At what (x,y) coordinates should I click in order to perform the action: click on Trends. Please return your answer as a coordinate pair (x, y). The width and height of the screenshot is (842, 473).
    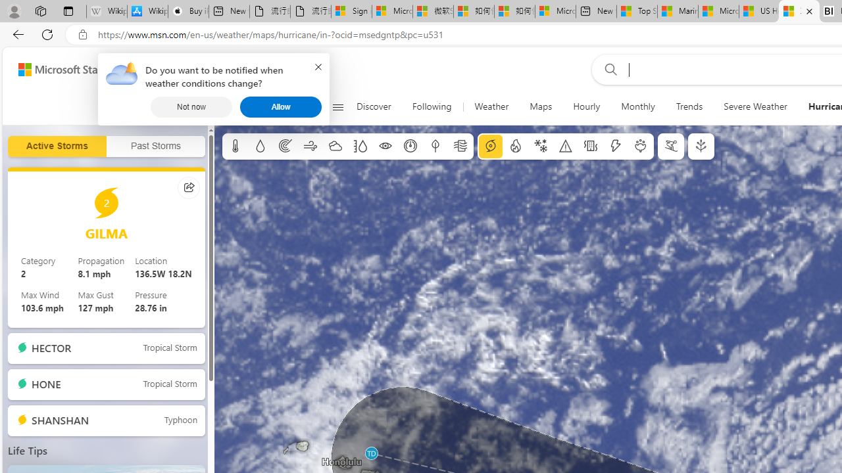
    Looking at the image, I should click on (689, 106).